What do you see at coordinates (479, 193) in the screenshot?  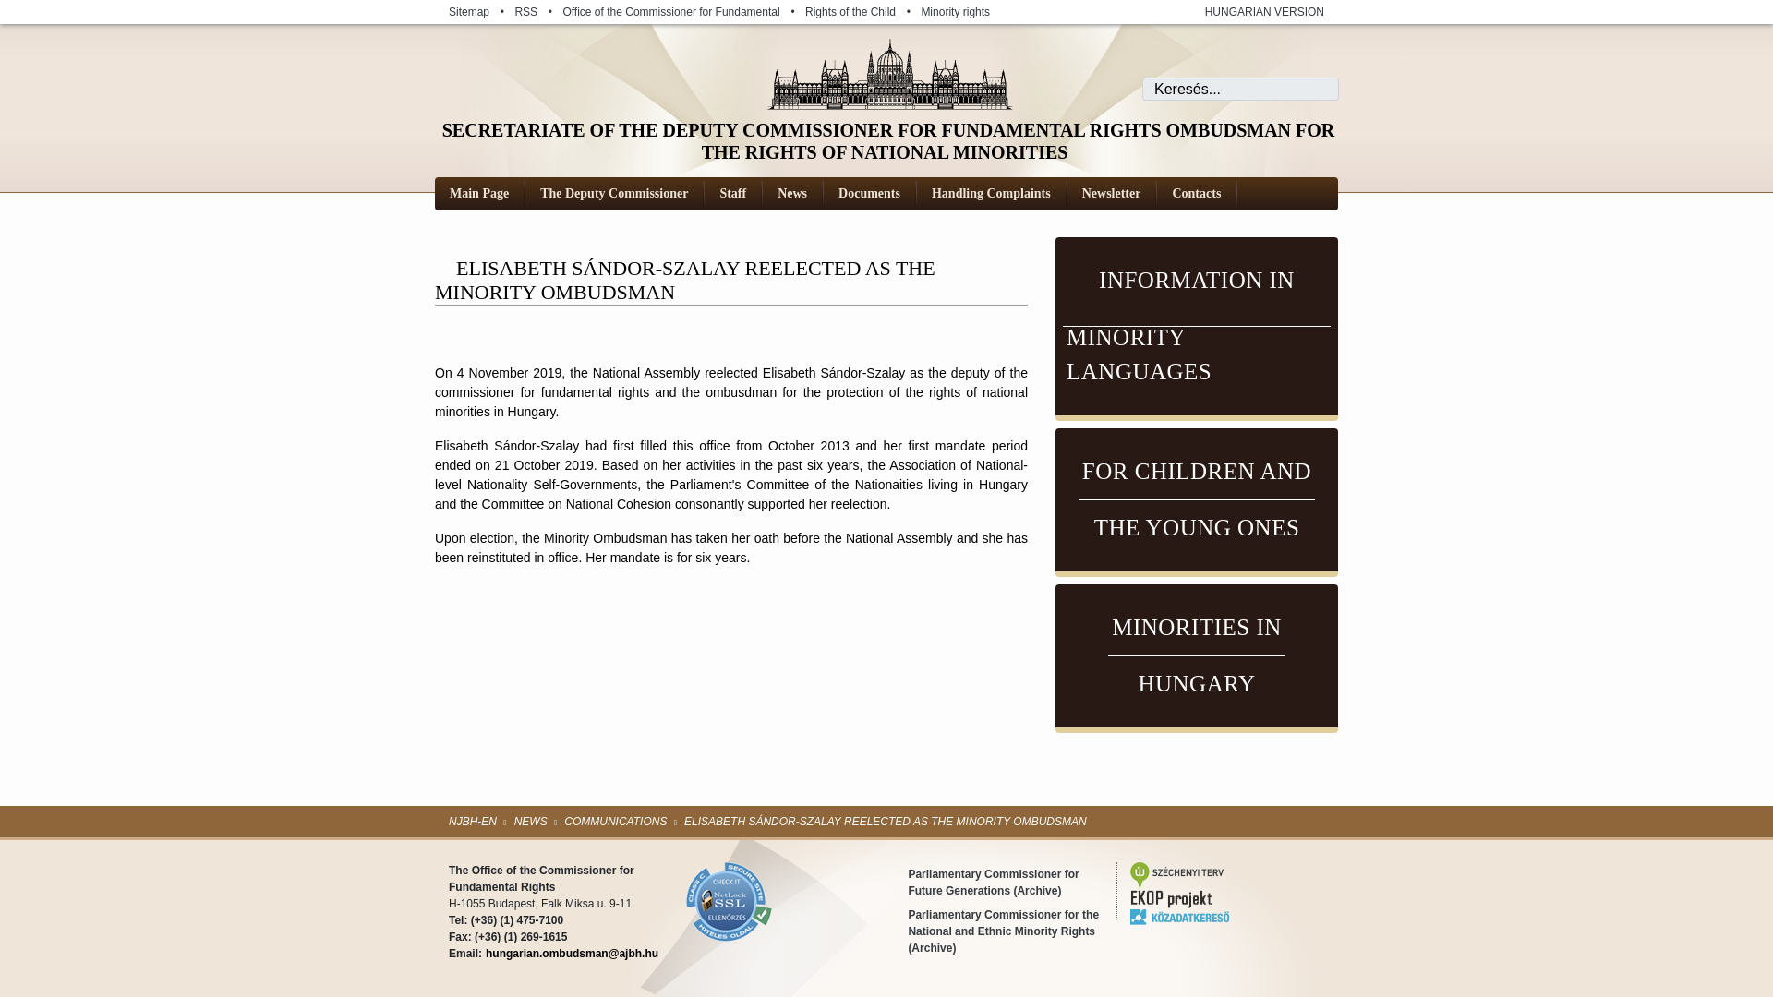 I see `Documents` at bounding box center [479, 193].